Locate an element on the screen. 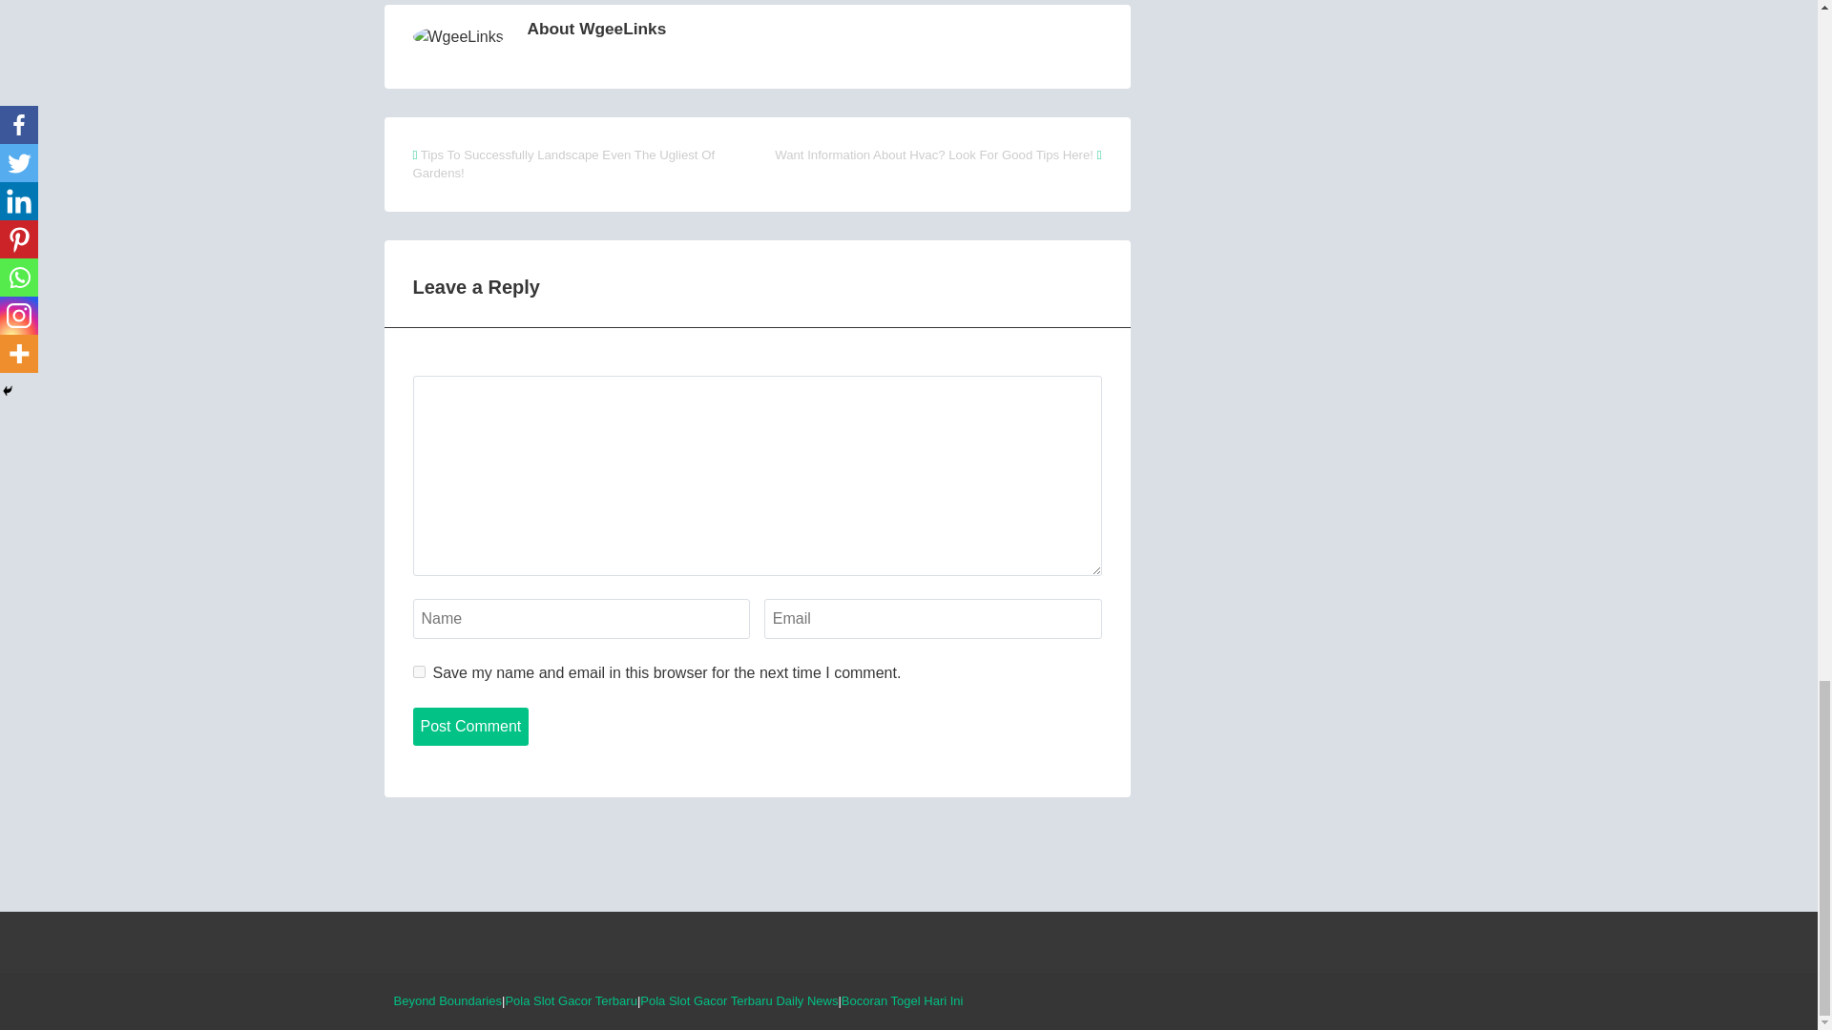  Post Comment is located at coordinates (470, 726).